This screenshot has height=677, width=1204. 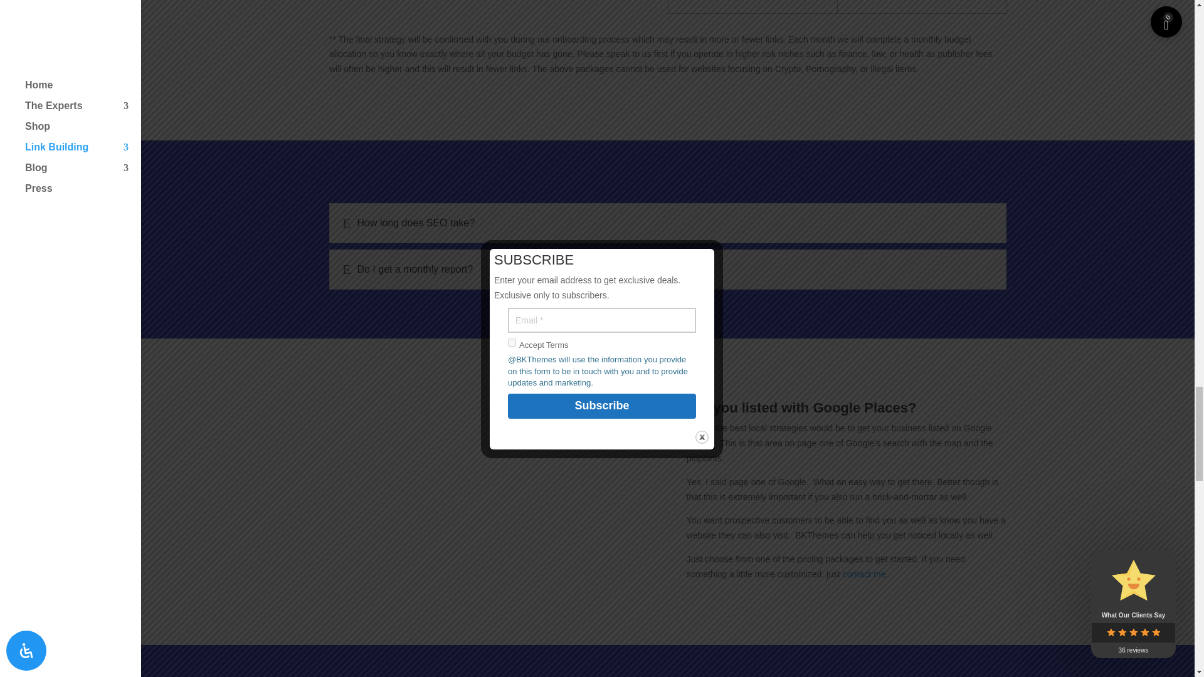 What do you see at coordinates (488, 491) in the screenshot?
I see `Seo 2` at bounding box center [488, 491].